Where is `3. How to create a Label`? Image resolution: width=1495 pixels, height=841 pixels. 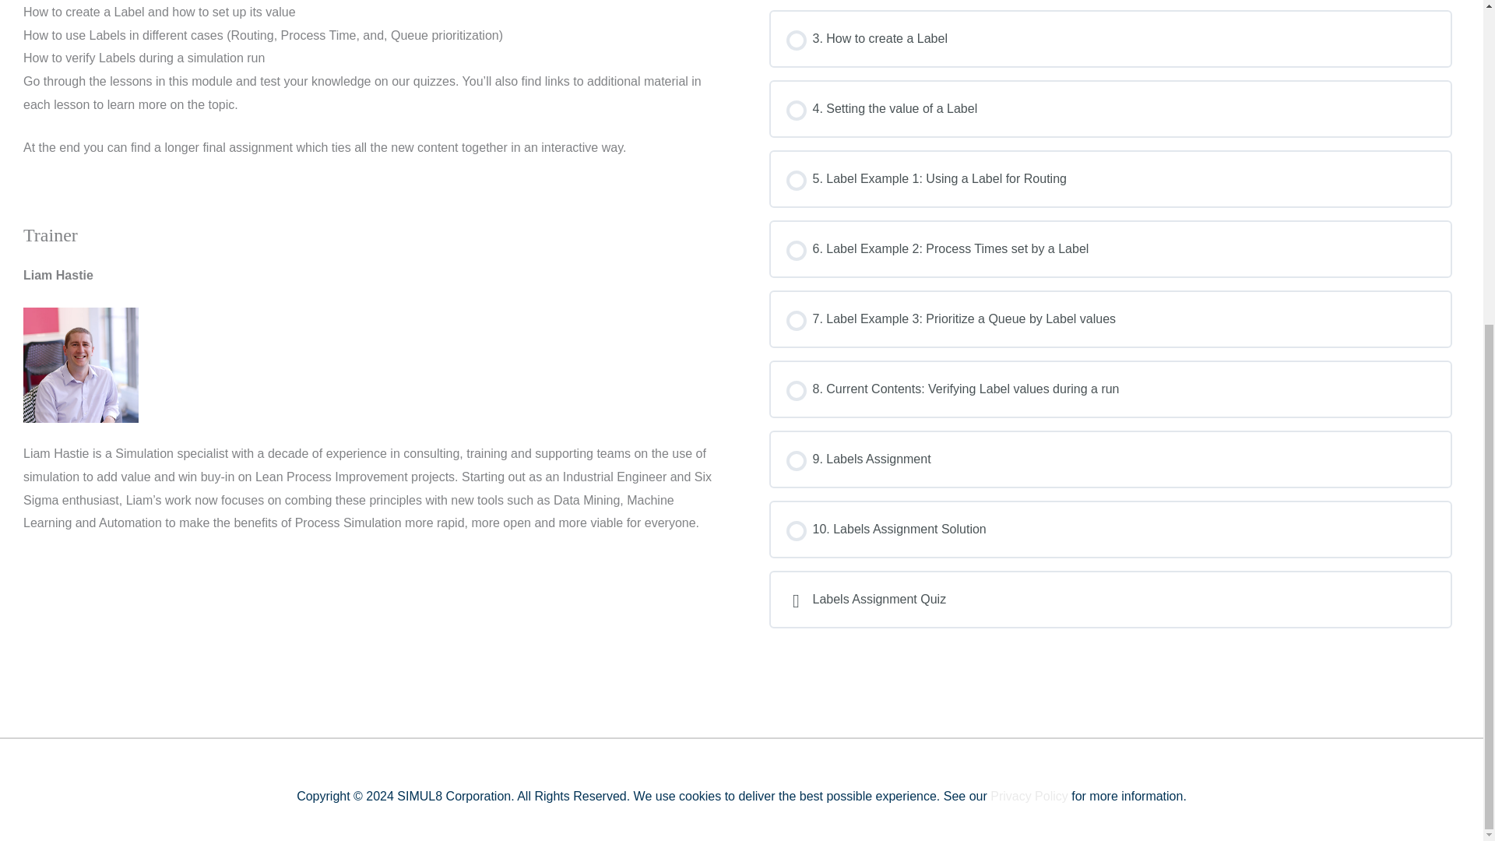
3. How to create a Label is located at coordinates (1110, 38).